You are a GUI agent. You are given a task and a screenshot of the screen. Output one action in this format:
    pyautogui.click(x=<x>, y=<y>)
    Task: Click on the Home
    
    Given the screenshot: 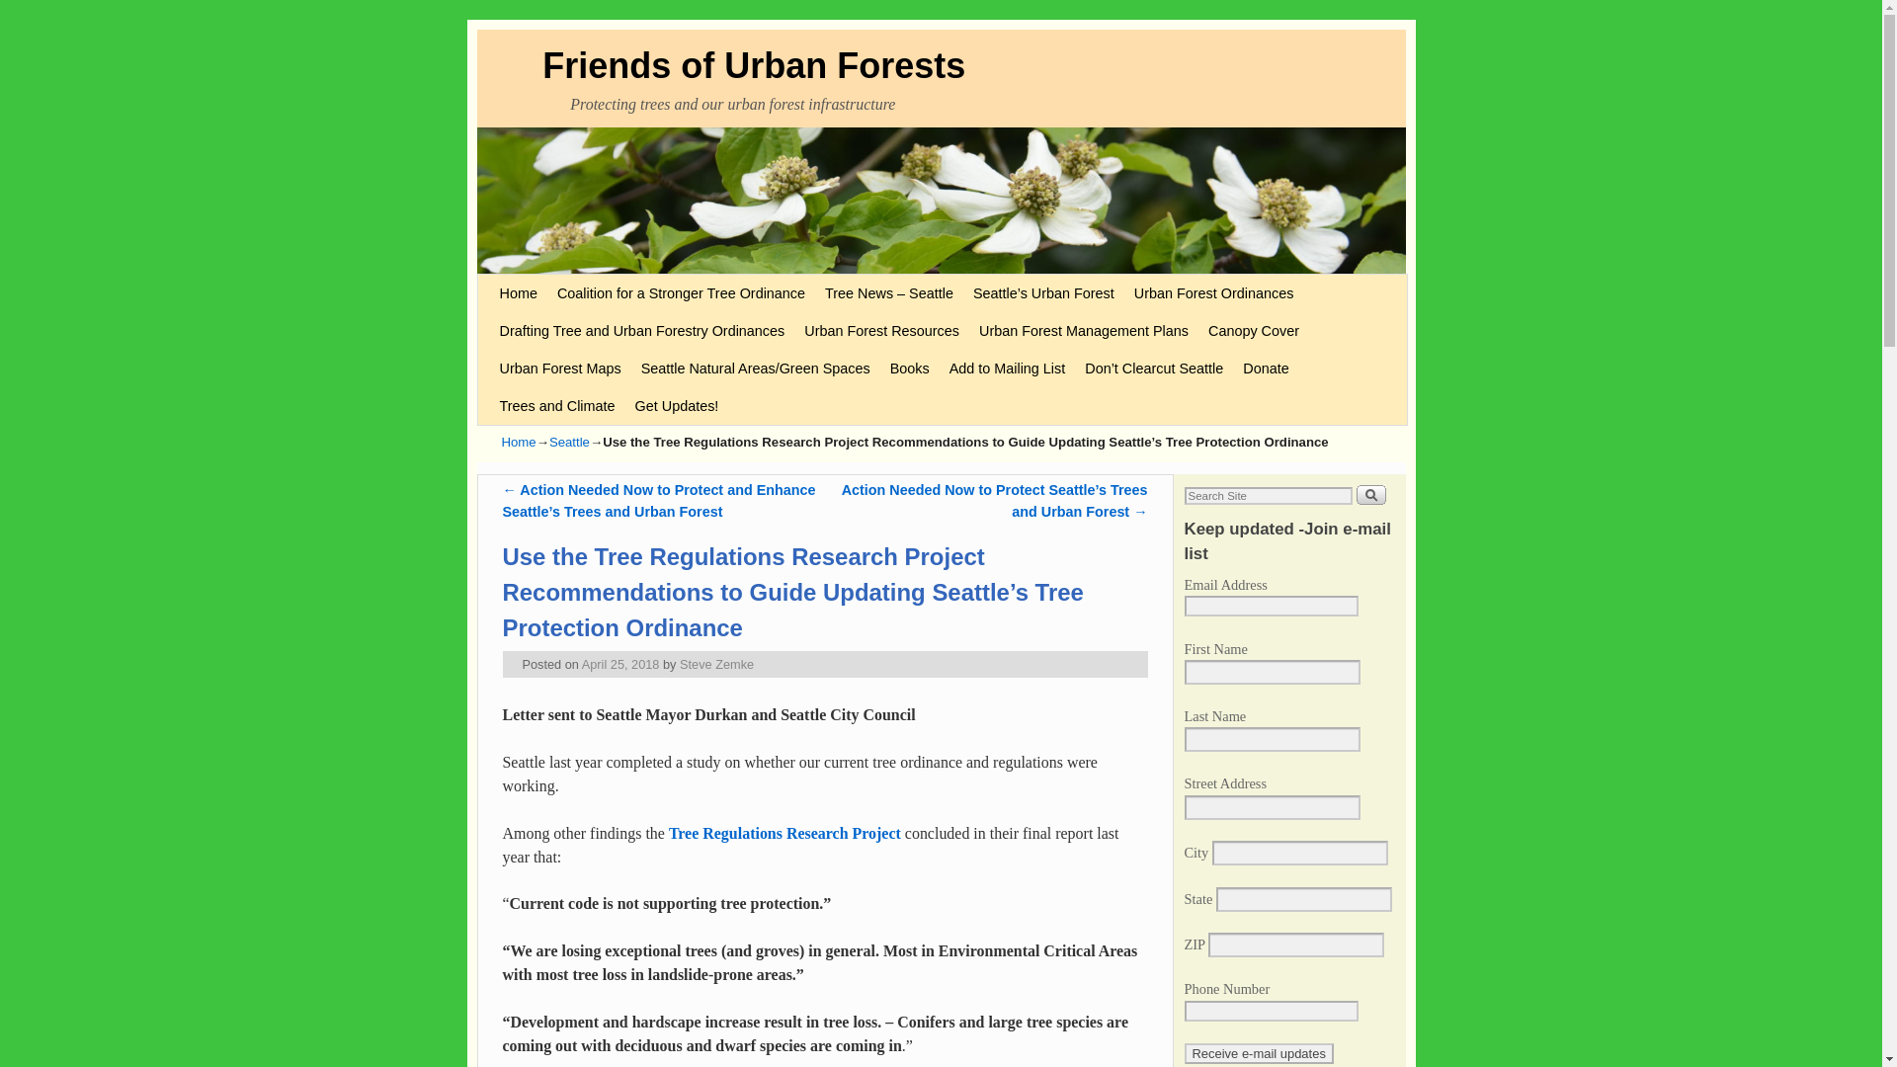 What is the action you would take?
    pyautogui.click(x=518, y=292)
    